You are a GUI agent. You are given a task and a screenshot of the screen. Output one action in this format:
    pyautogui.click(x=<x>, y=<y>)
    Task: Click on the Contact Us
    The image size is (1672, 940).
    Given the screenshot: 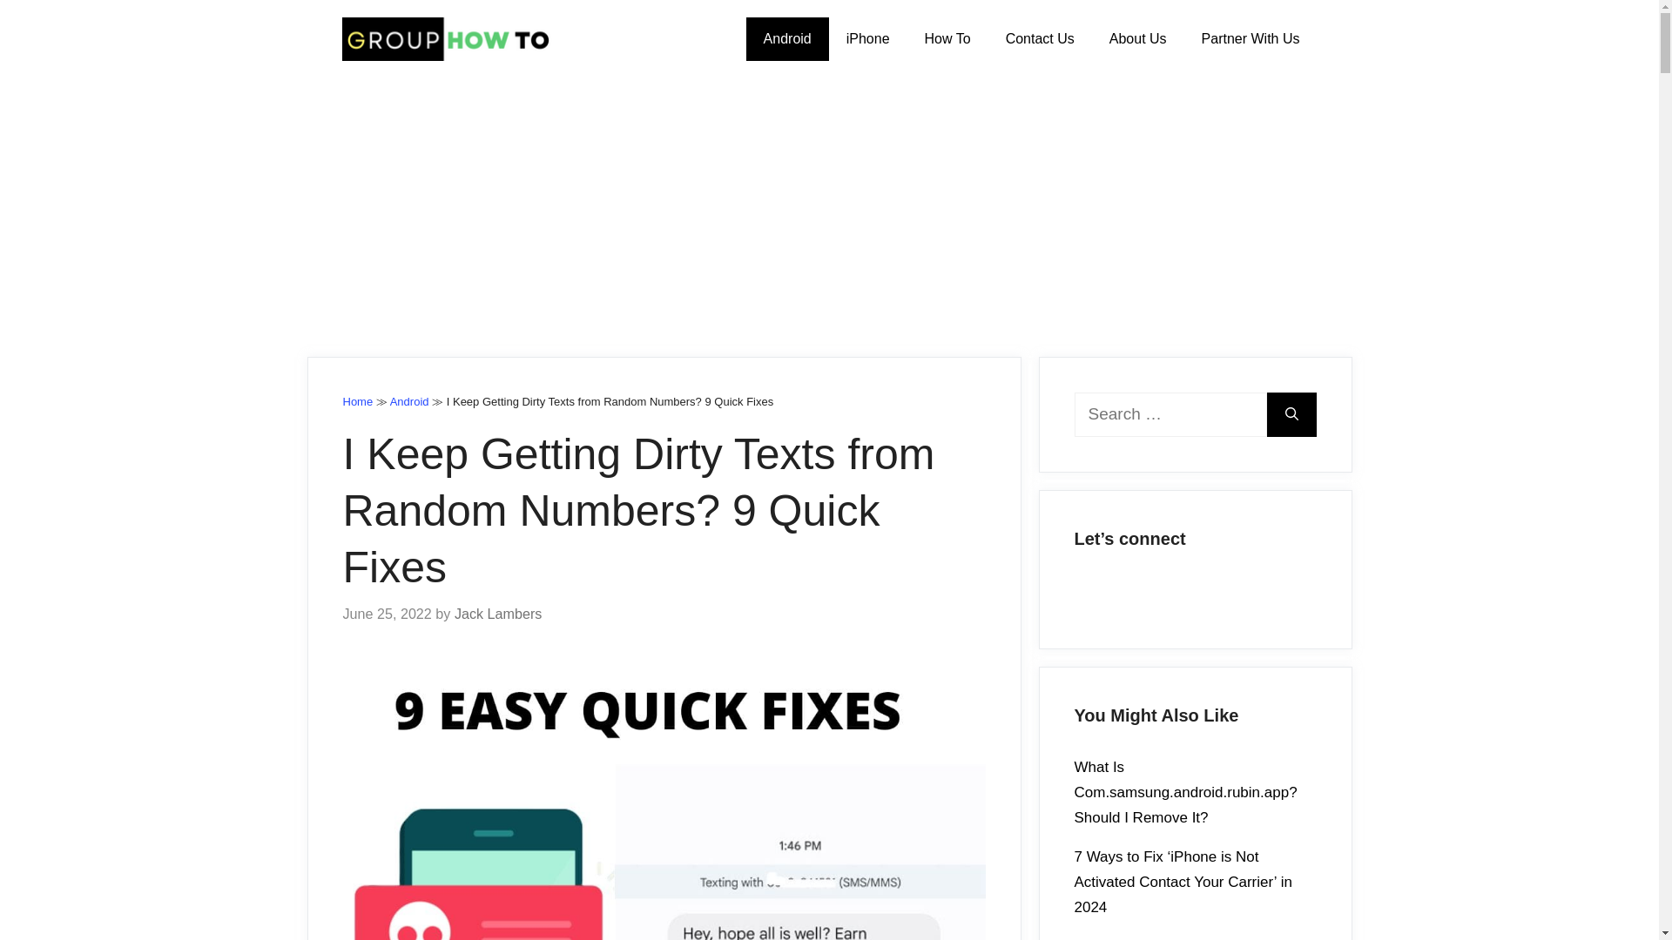 What is the action you would take?
    pyautogui.click(x=1040, y=39)
    